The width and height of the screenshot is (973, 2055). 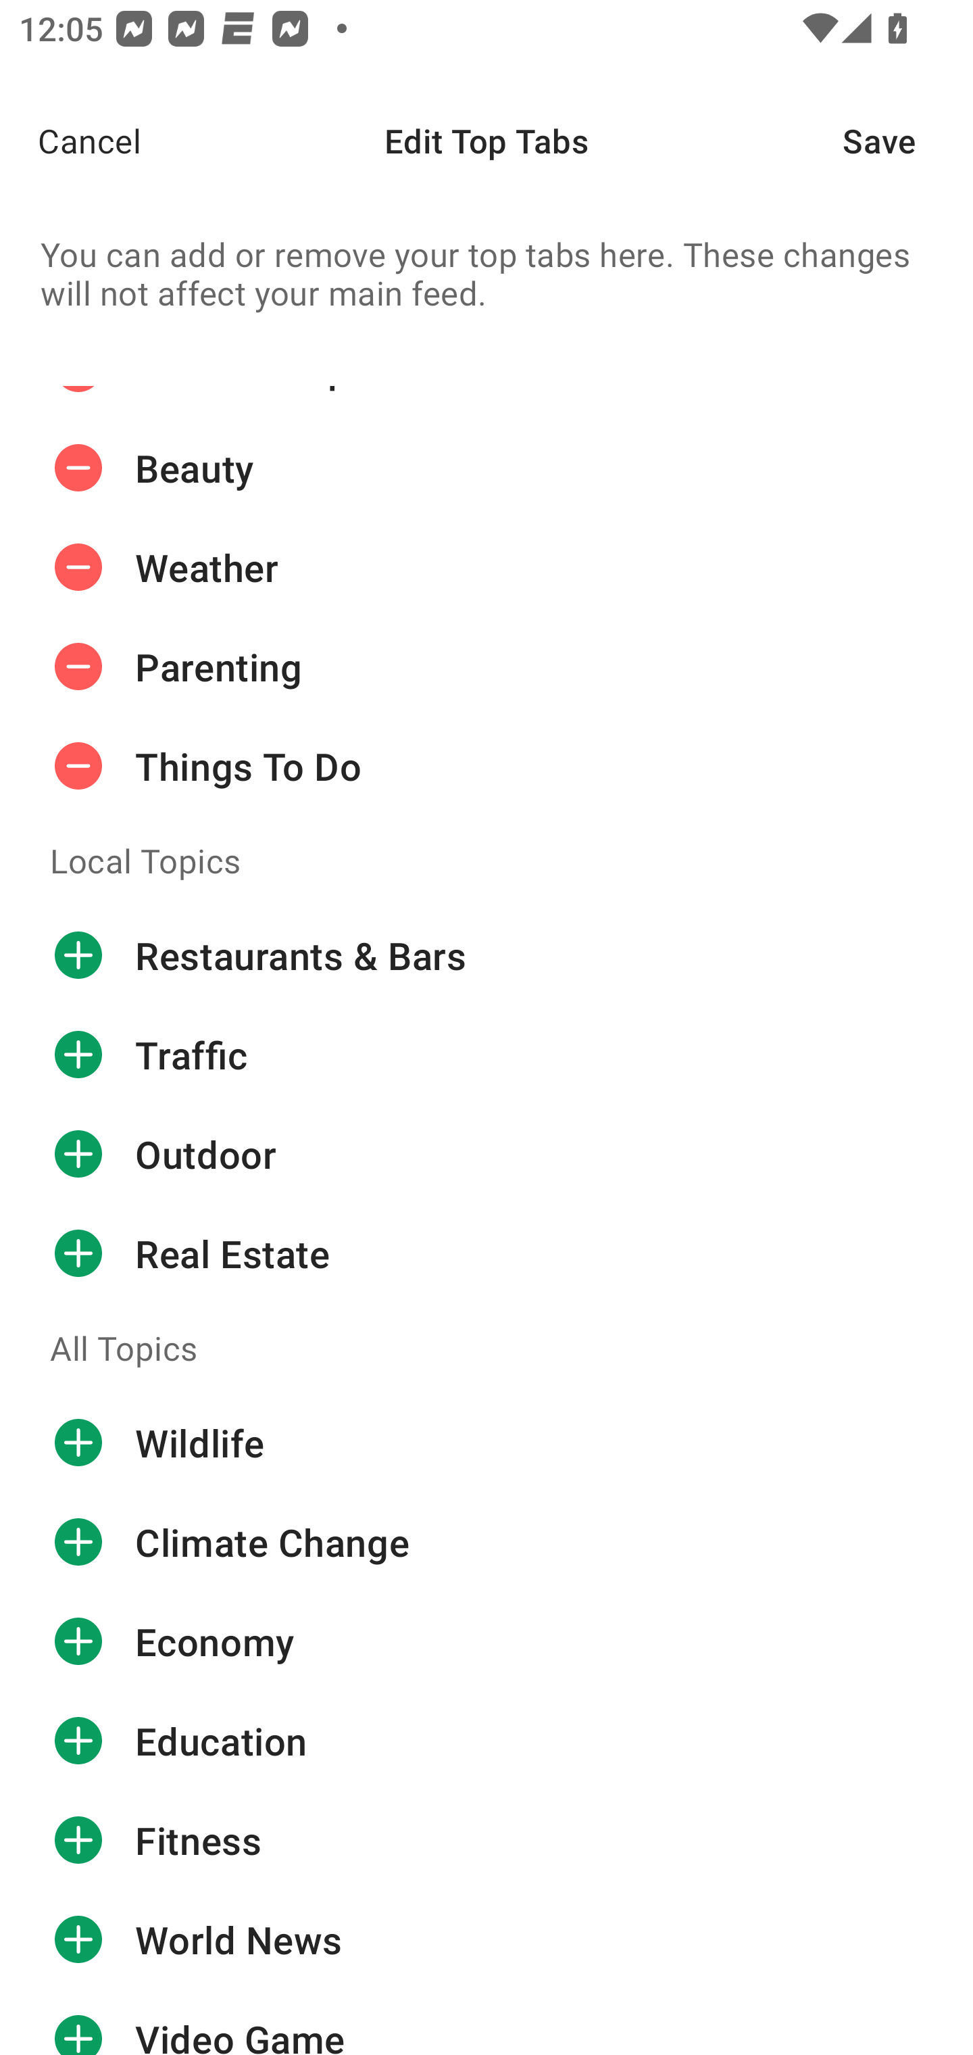 I want to click on Fitness, so click(x=487, y=1840).